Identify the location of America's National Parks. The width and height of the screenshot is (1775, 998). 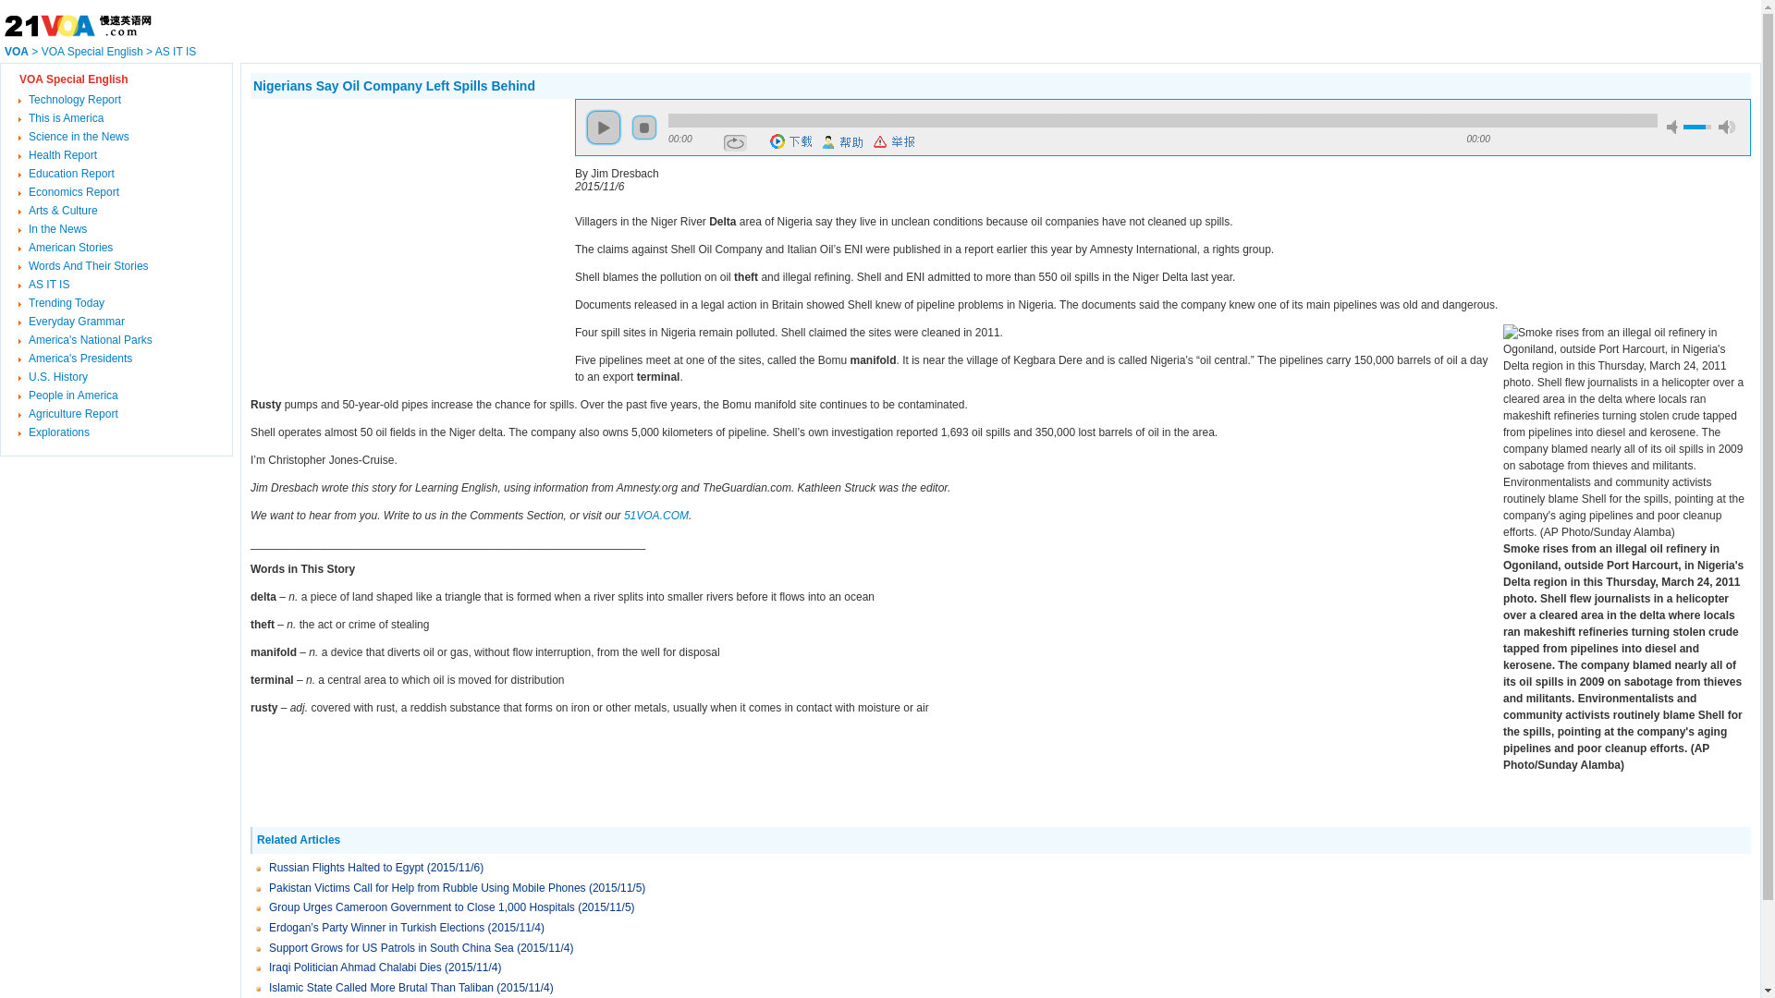
(91, 340).